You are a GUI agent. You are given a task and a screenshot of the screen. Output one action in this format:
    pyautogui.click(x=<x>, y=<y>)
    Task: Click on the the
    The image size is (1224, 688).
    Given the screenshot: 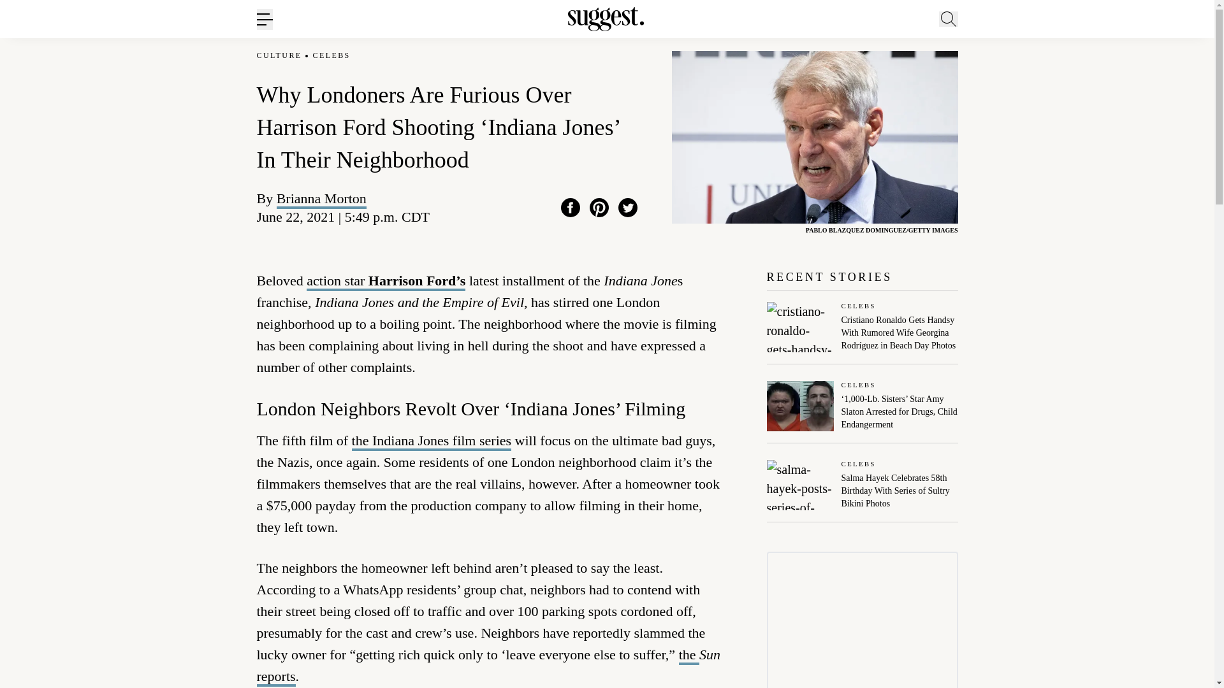 What is the action you would take?
    pyautogui.click(x=688, y=656)
    